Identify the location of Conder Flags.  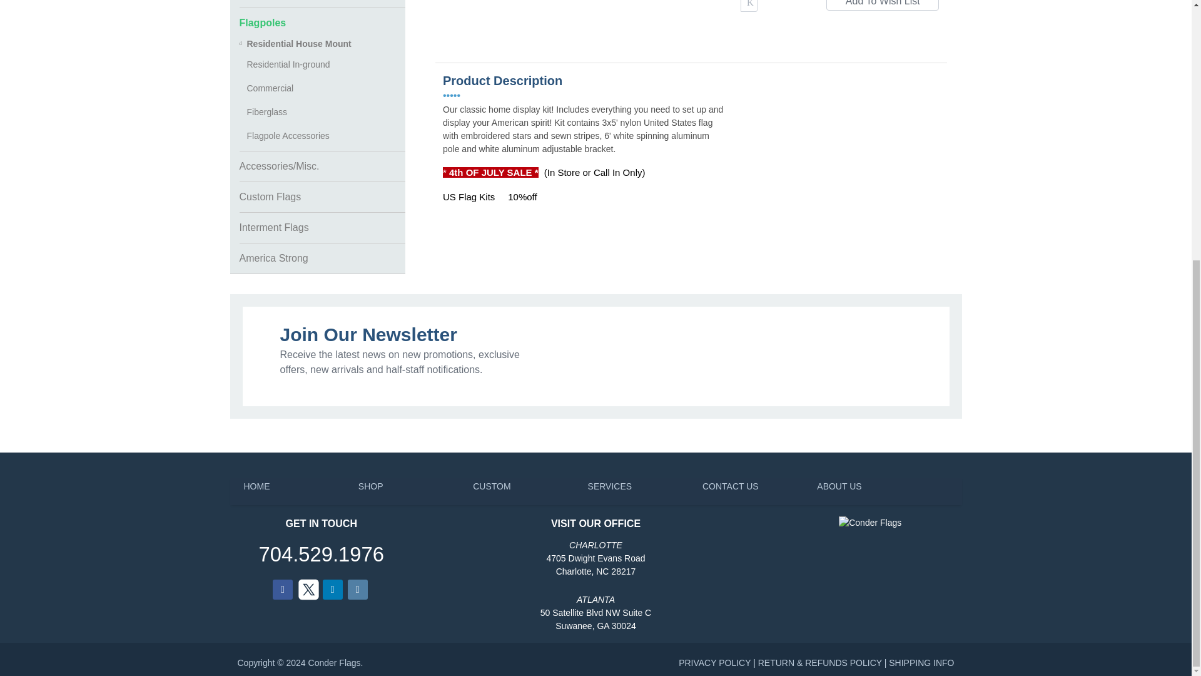
(869, 523).